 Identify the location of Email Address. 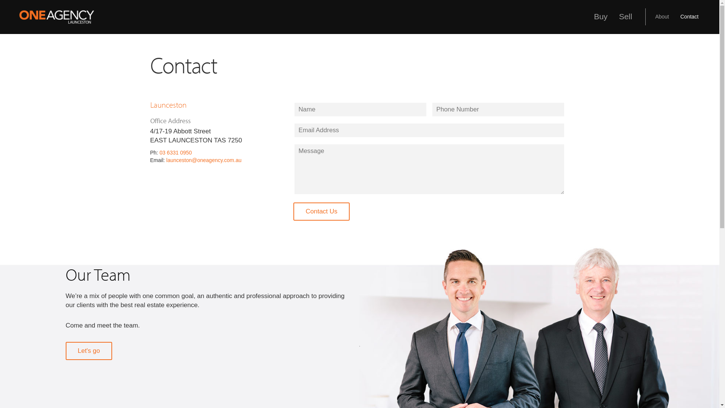
(431, 132).